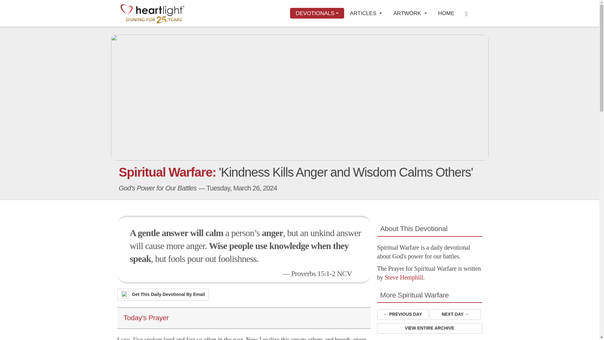  What do you see at coordinates (152, 14) in the screenshot?
I see `Heartlight - Home` at bounding box center [152, 14].